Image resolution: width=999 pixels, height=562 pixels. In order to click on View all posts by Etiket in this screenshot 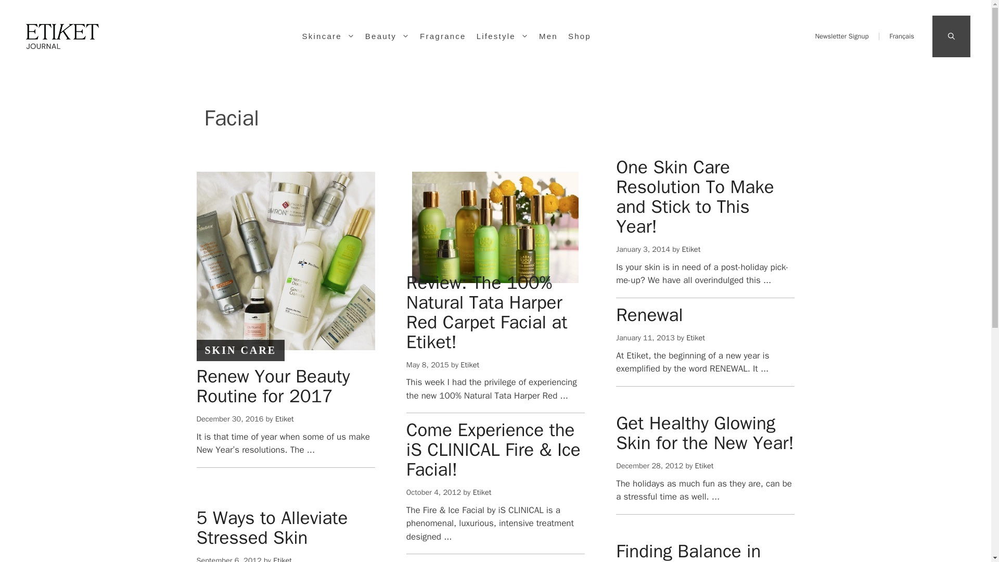, I will do `click(470, 364)`.